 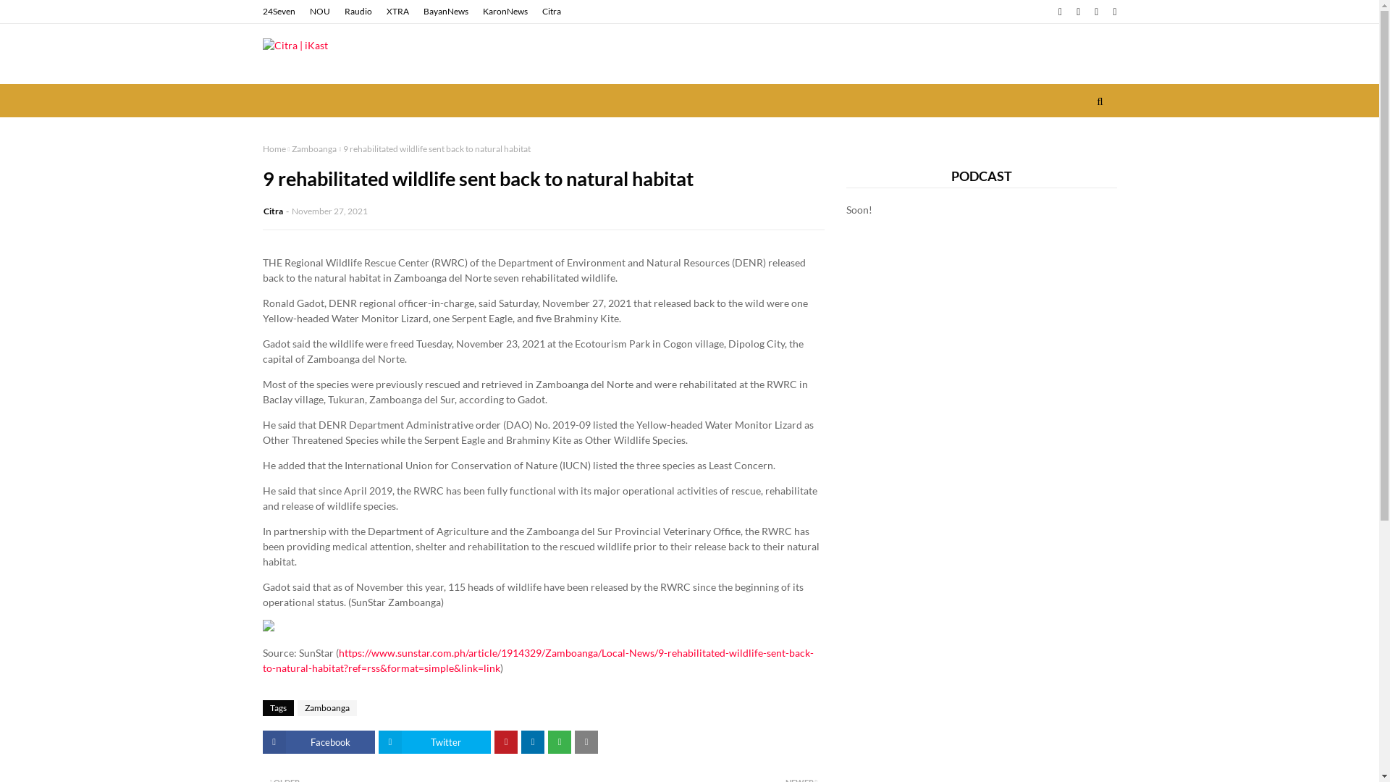 What do you see at coordinates (1079, 12) in the screenshot?
I see `twitter` at bounding box center [1079, 12].